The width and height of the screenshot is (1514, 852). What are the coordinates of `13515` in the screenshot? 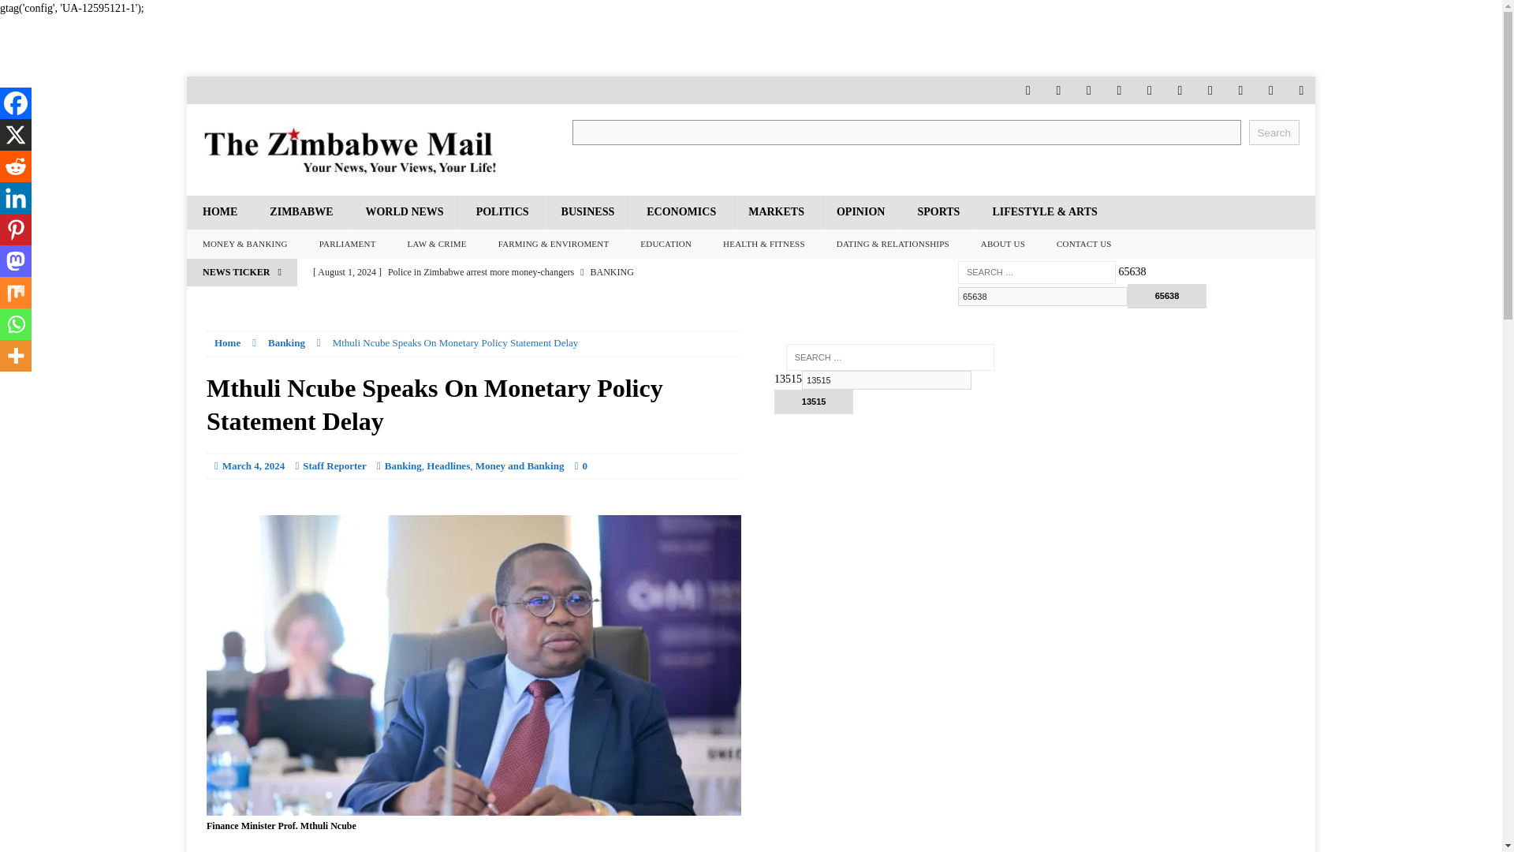 It's located at (886, 379).